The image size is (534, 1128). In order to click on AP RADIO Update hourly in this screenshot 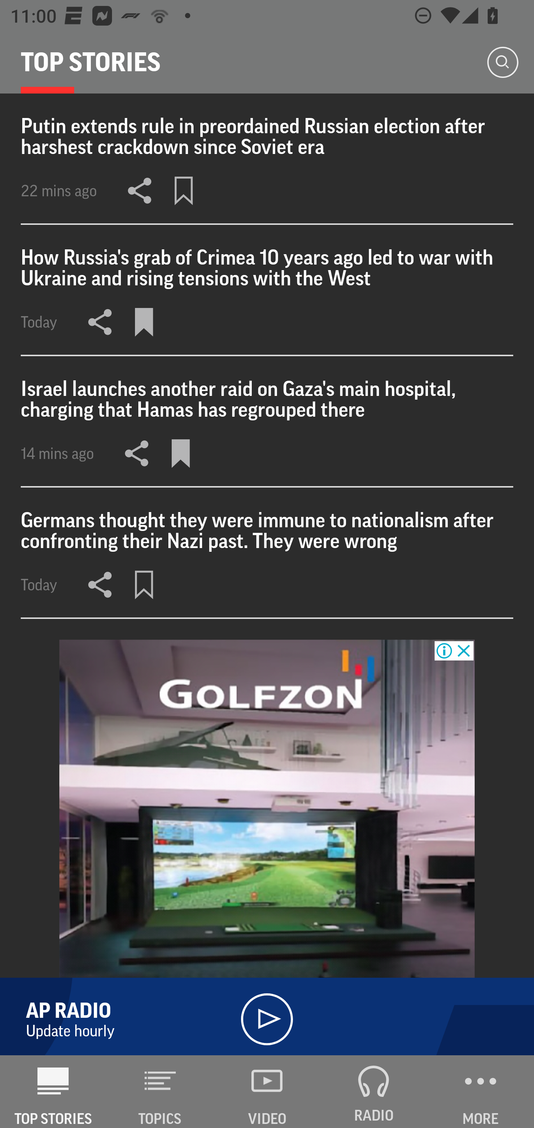, I will do `click(267, 1014)`.